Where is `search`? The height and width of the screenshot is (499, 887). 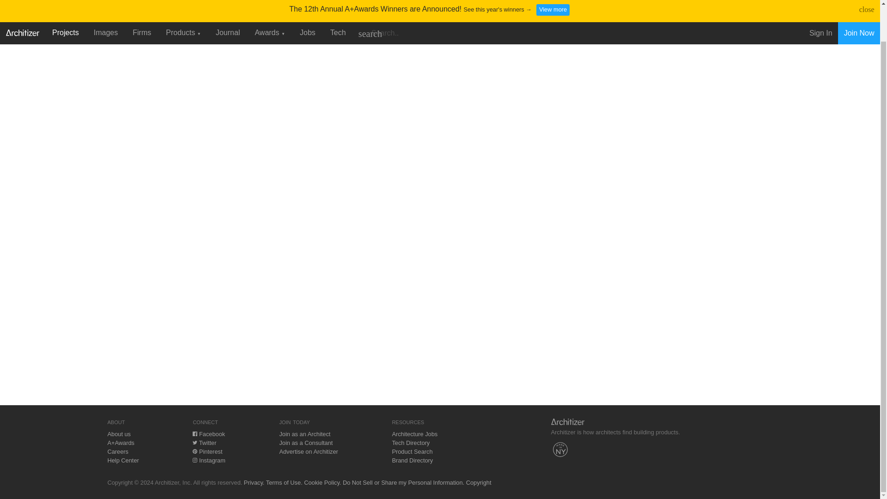
search is located at coordinates (370, 2).